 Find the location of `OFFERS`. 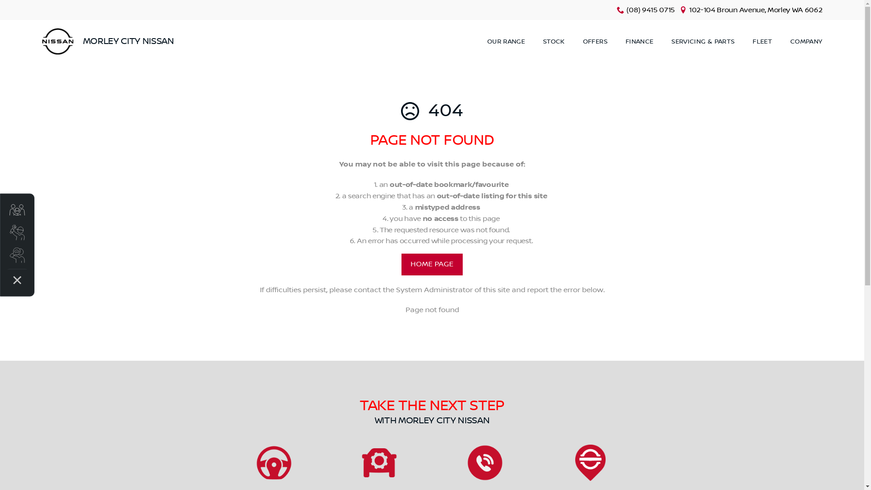

OFFERS is located at coordinates (595, 42).